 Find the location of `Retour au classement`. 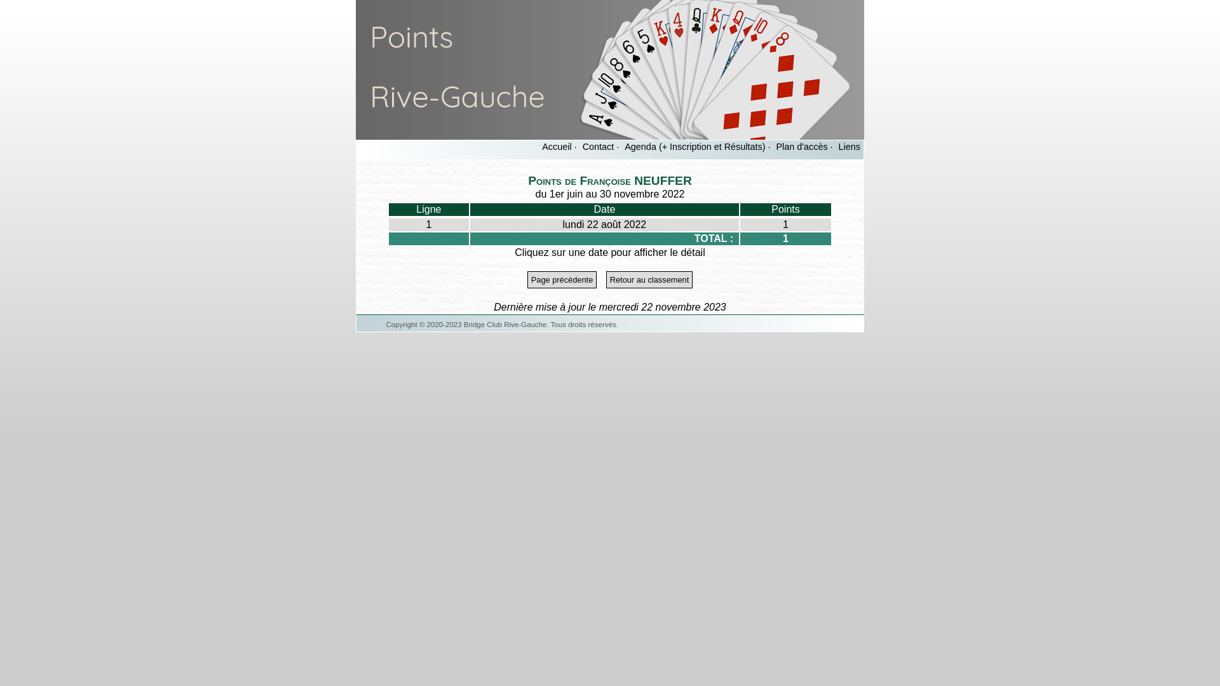

Retour au classement is located at coordinates (649, 279).